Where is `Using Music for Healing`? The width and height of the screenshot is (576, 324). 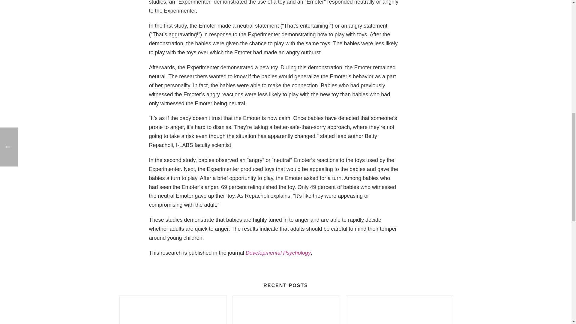 Using Music for Healing is located at coordinates (399, 310).